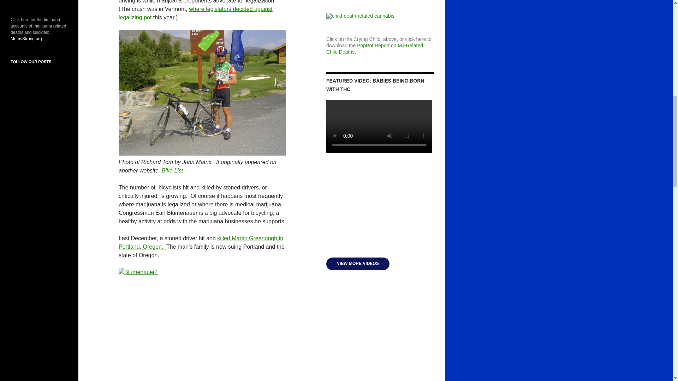  Describe the element at coordinates (201, 243) in the screenshot. I see `killed Martin Greenough in Portland, Oregon. ` at that location.